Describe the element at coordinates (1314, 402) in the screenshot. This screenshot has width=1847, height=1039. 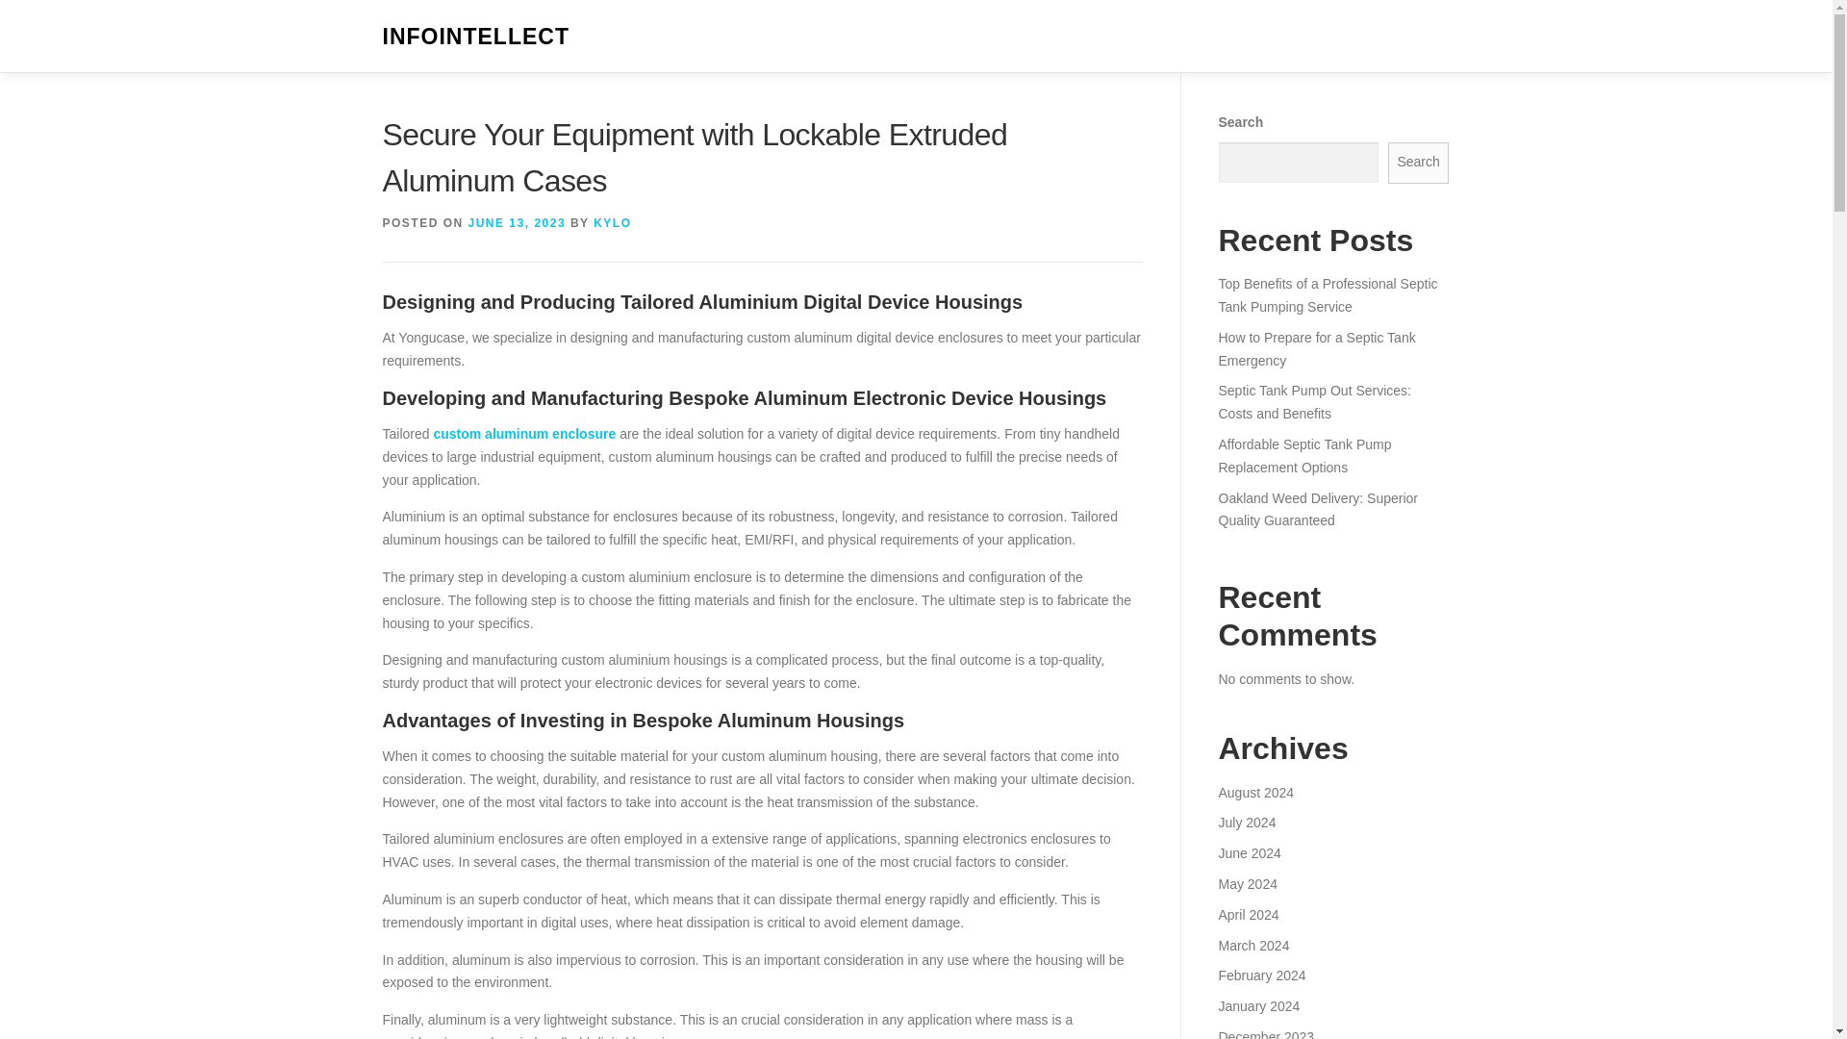
I see `Septic Tank Pump Out Services: Costs and Benefits` at that location.